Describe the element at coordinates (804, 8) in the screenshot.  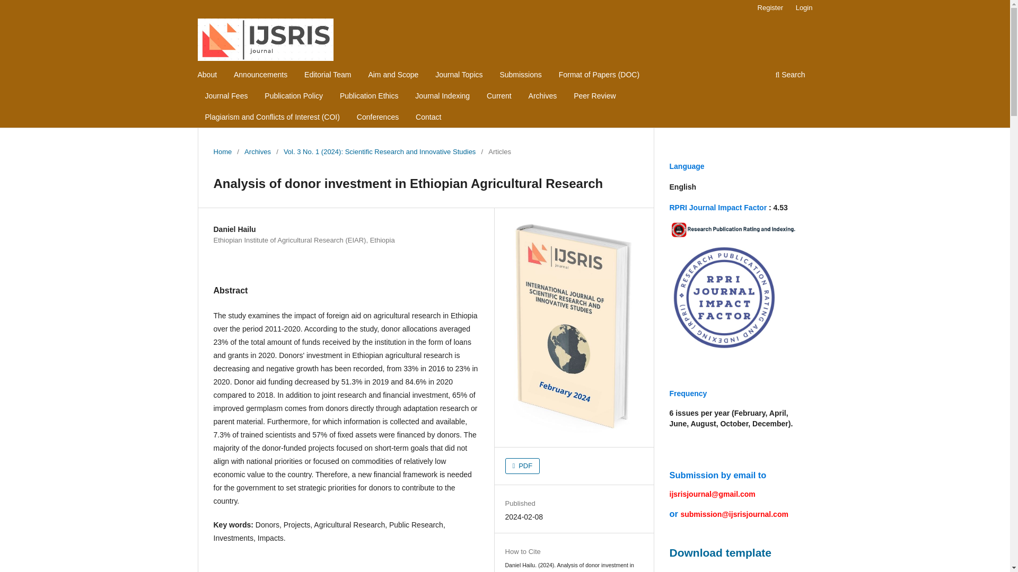
I see `Login` at that location.